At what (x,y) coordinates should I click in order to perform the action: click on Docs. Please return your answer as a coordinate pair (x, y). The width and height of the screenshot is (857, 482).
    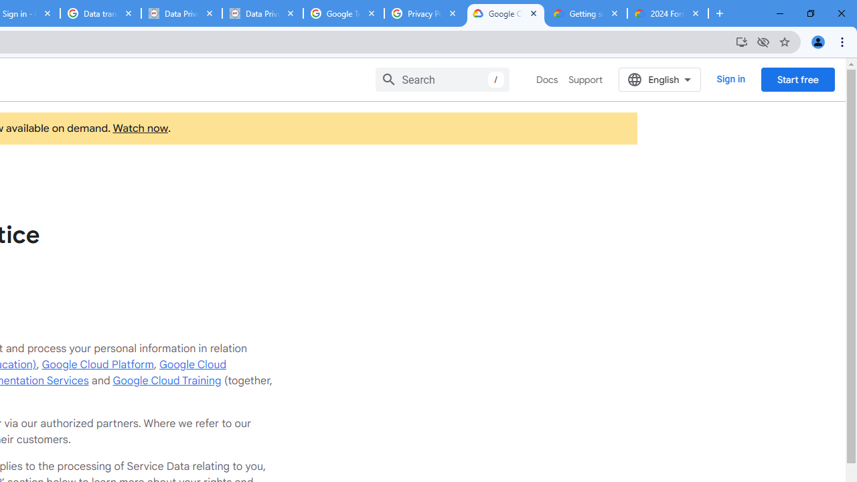
    Looking at the image, I should click on (548, 80).